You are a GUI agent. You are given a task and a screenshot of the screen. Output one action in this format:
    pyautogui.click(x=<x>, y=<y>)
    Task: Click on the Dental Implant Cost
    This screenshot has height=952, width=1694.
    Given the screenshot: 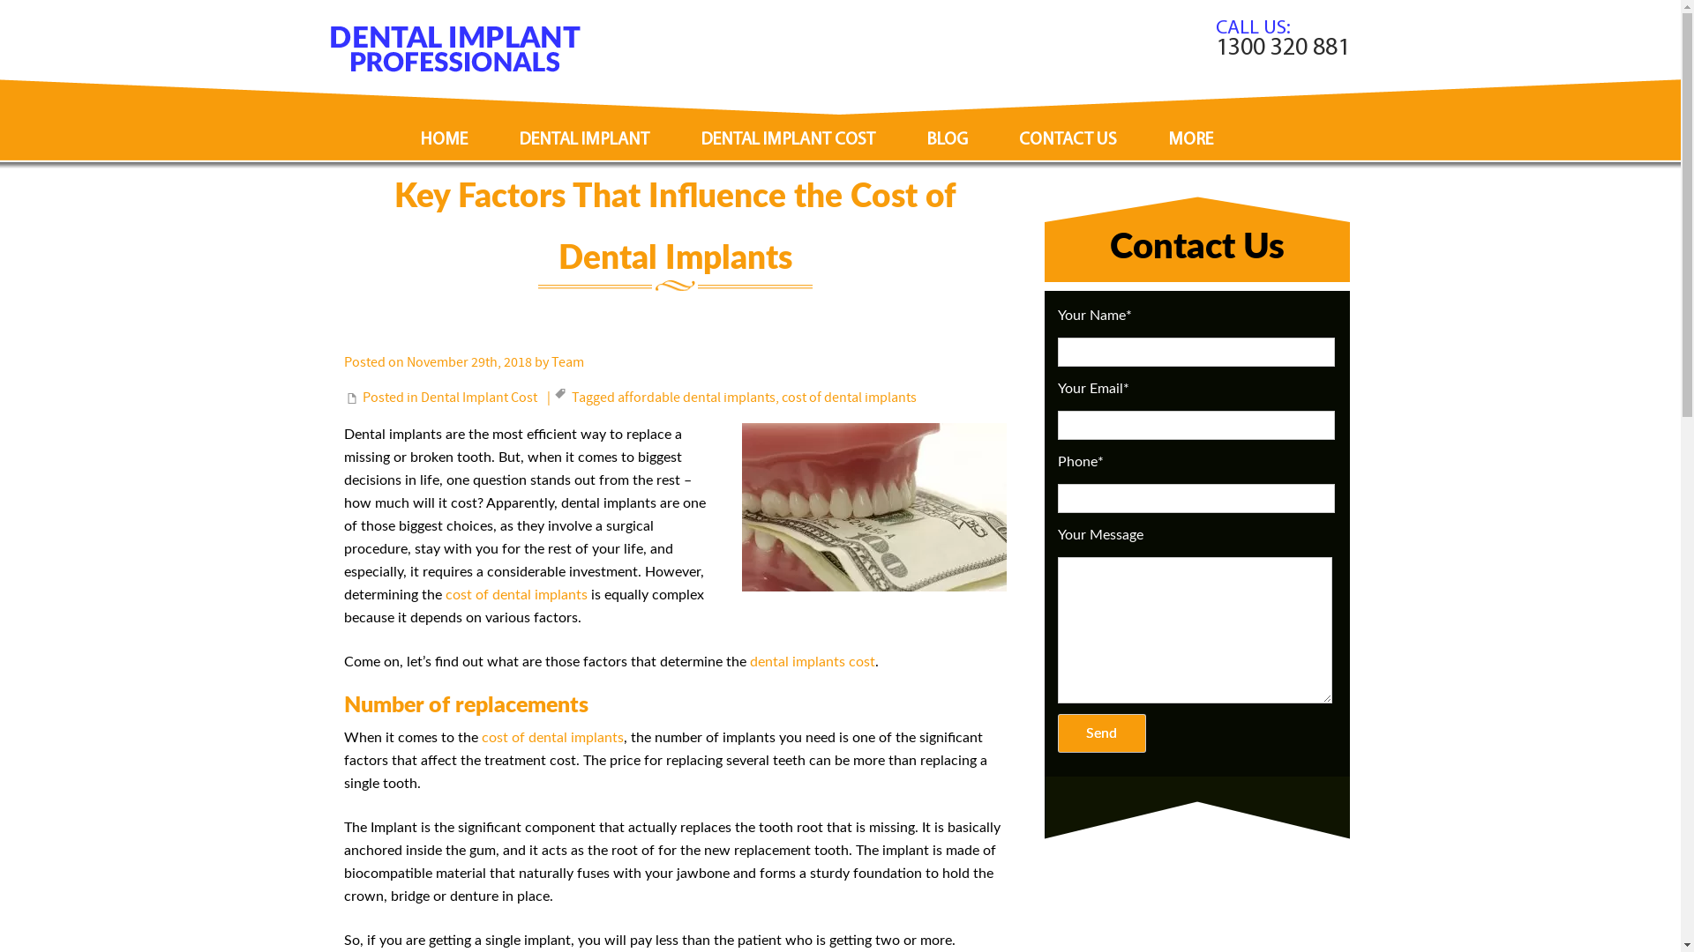 What is the action you would take?
    pyautogui.click(x=479, y=398)
    